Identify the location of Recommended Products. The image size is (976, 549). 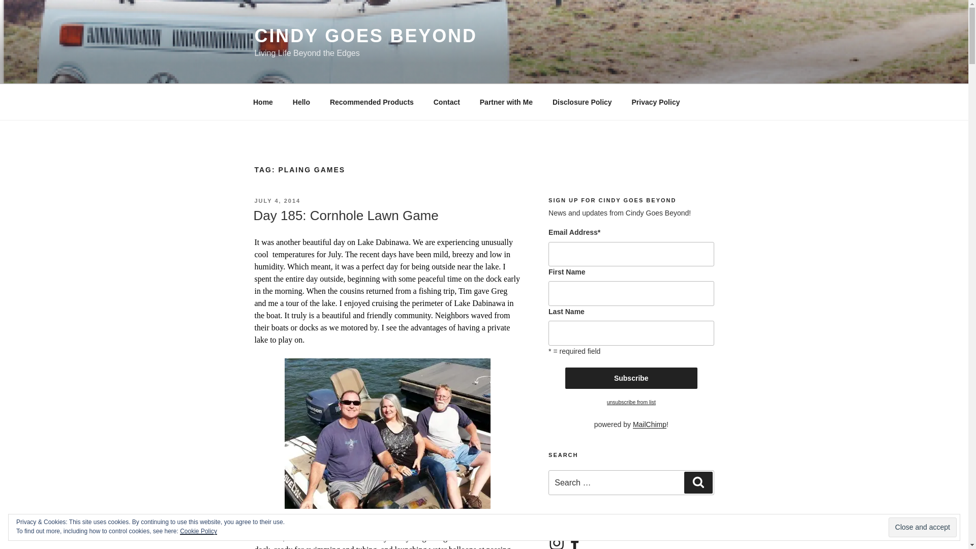
(372, 102).